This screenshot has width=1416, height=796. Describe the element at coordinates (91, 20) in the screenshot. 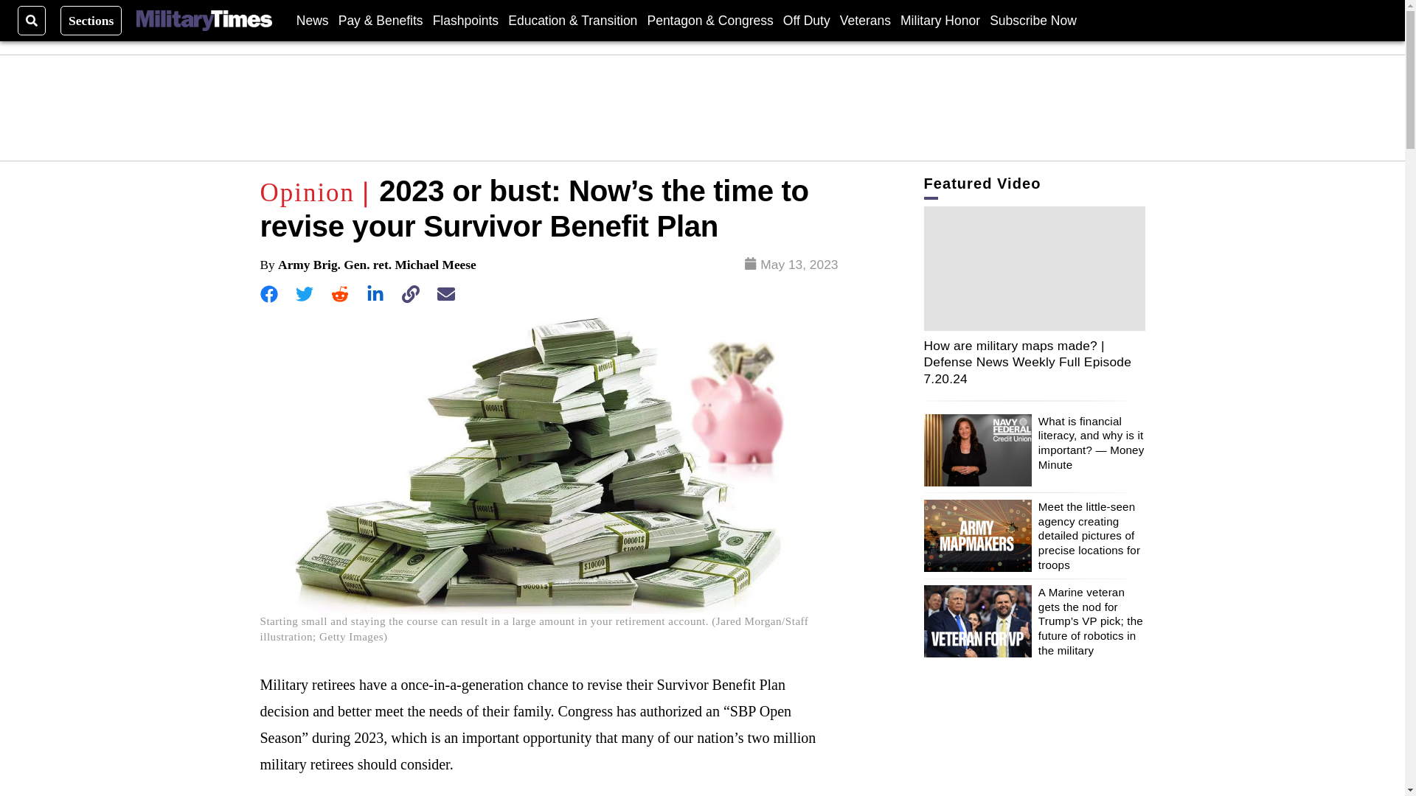

I see `Sections` at that location.